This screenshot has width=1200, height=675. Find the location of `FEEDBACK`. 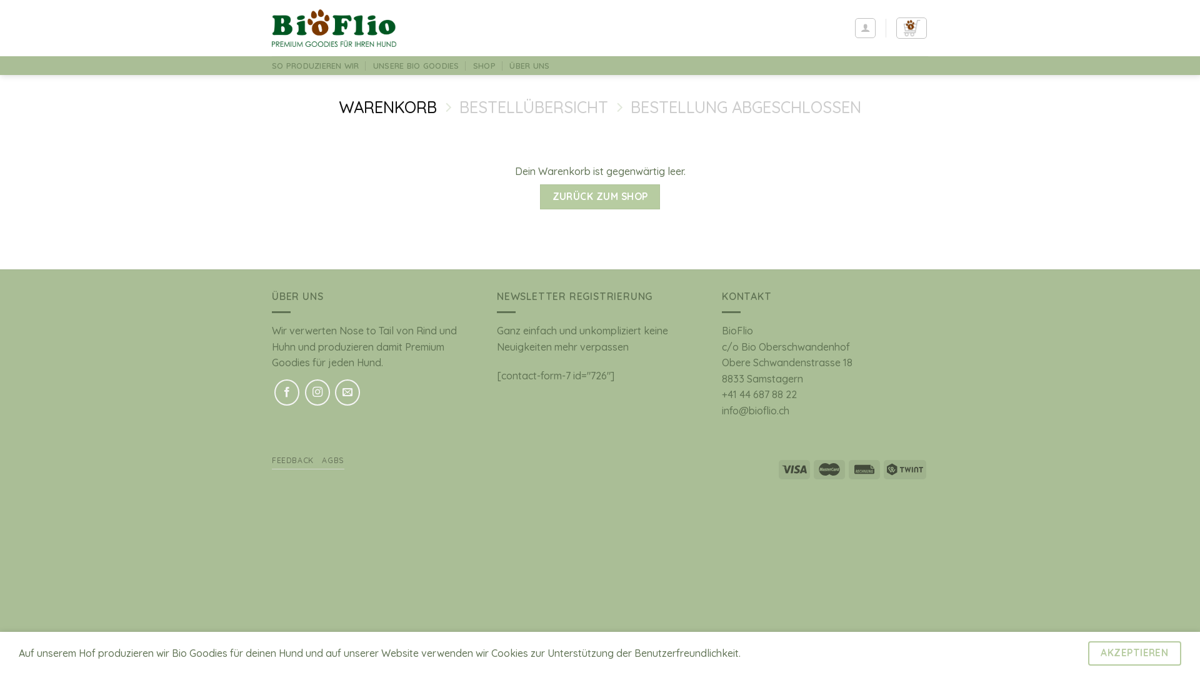

FEEDBACK is located at coordinates (292, 460).